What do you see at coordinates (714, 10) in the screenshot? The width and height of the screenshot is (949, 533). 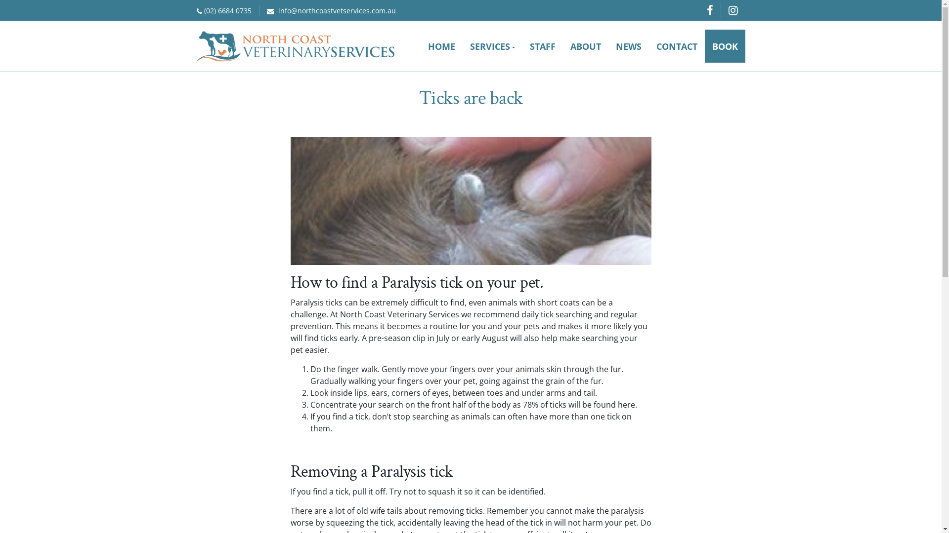 I see `Facebook` at bounding box center [714, 10].